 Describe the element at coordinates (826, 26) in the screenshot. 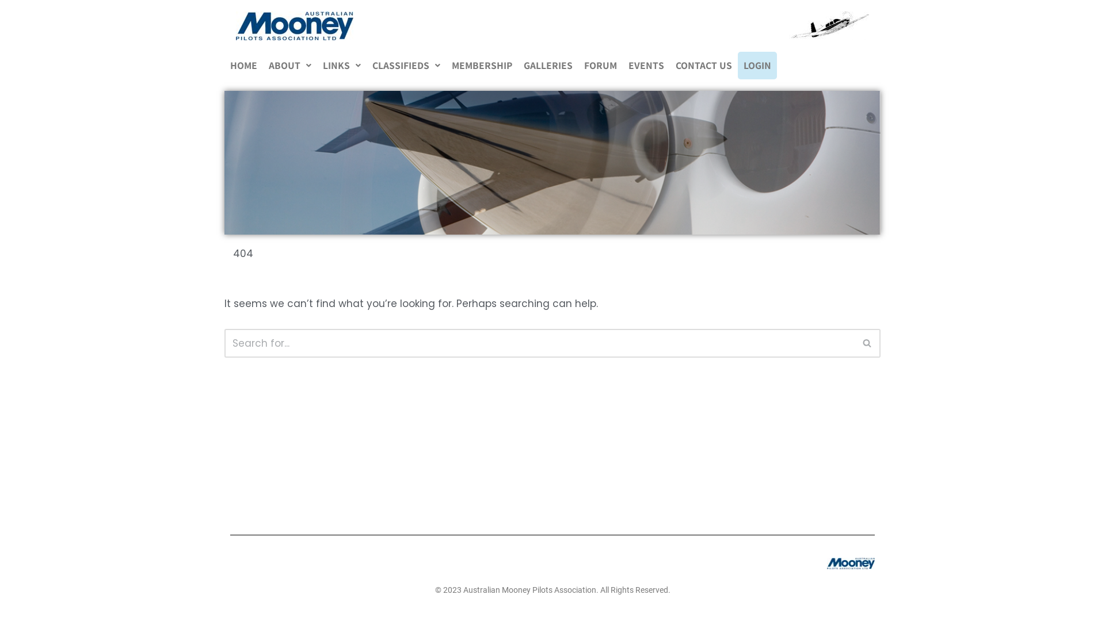

I see `Australia Mooney Pilots Association` at that location.